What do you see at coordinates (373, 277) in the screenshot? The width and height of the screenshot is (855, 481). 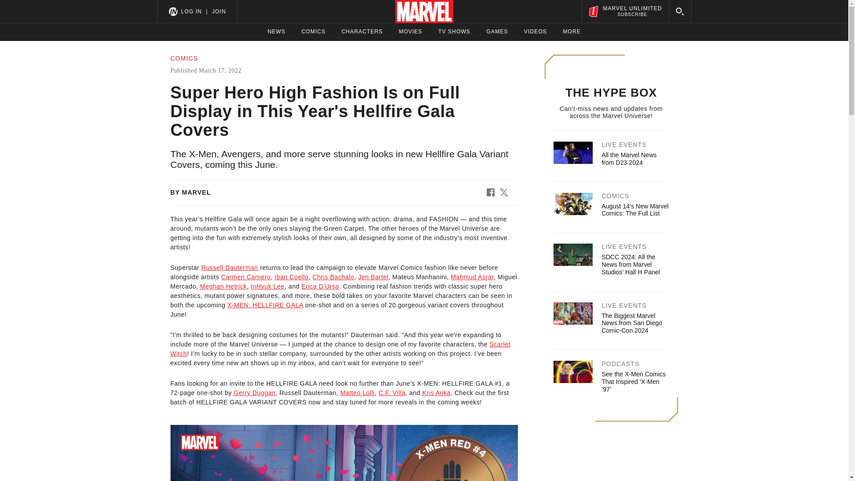 I see `Jen Bartel` at bounding box center [373, 277].